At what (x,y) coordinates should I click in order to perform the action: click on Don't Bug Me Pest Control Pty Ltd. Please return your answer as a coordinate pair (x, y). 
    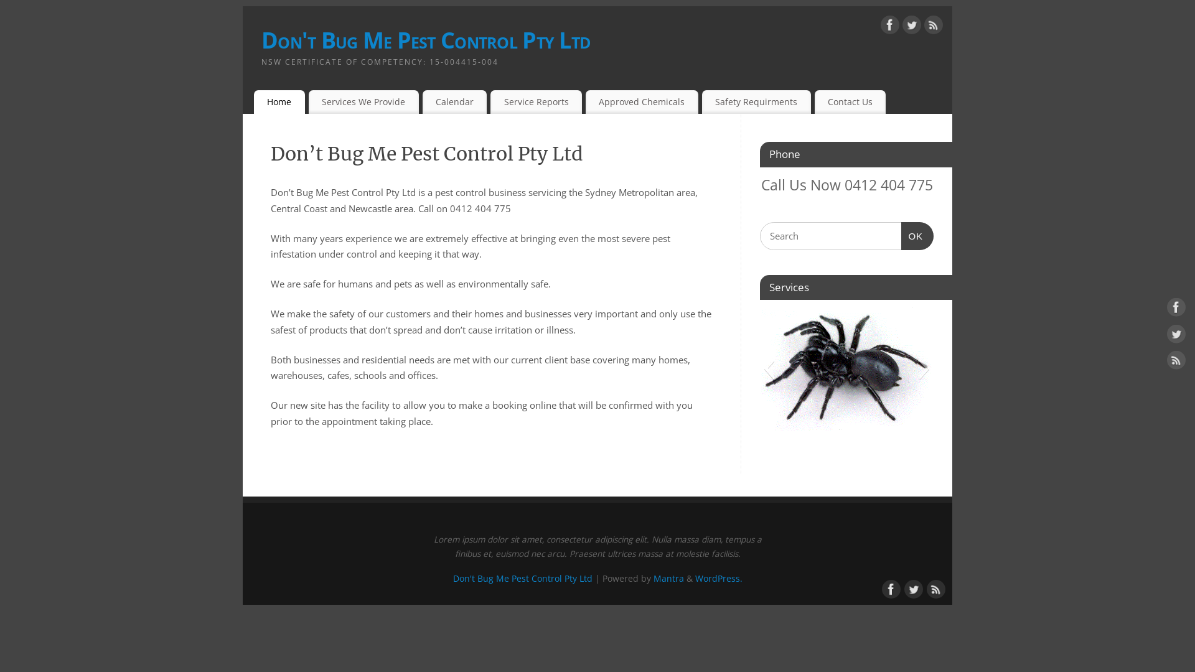
    Looking at the image, I should click on (523, 579).